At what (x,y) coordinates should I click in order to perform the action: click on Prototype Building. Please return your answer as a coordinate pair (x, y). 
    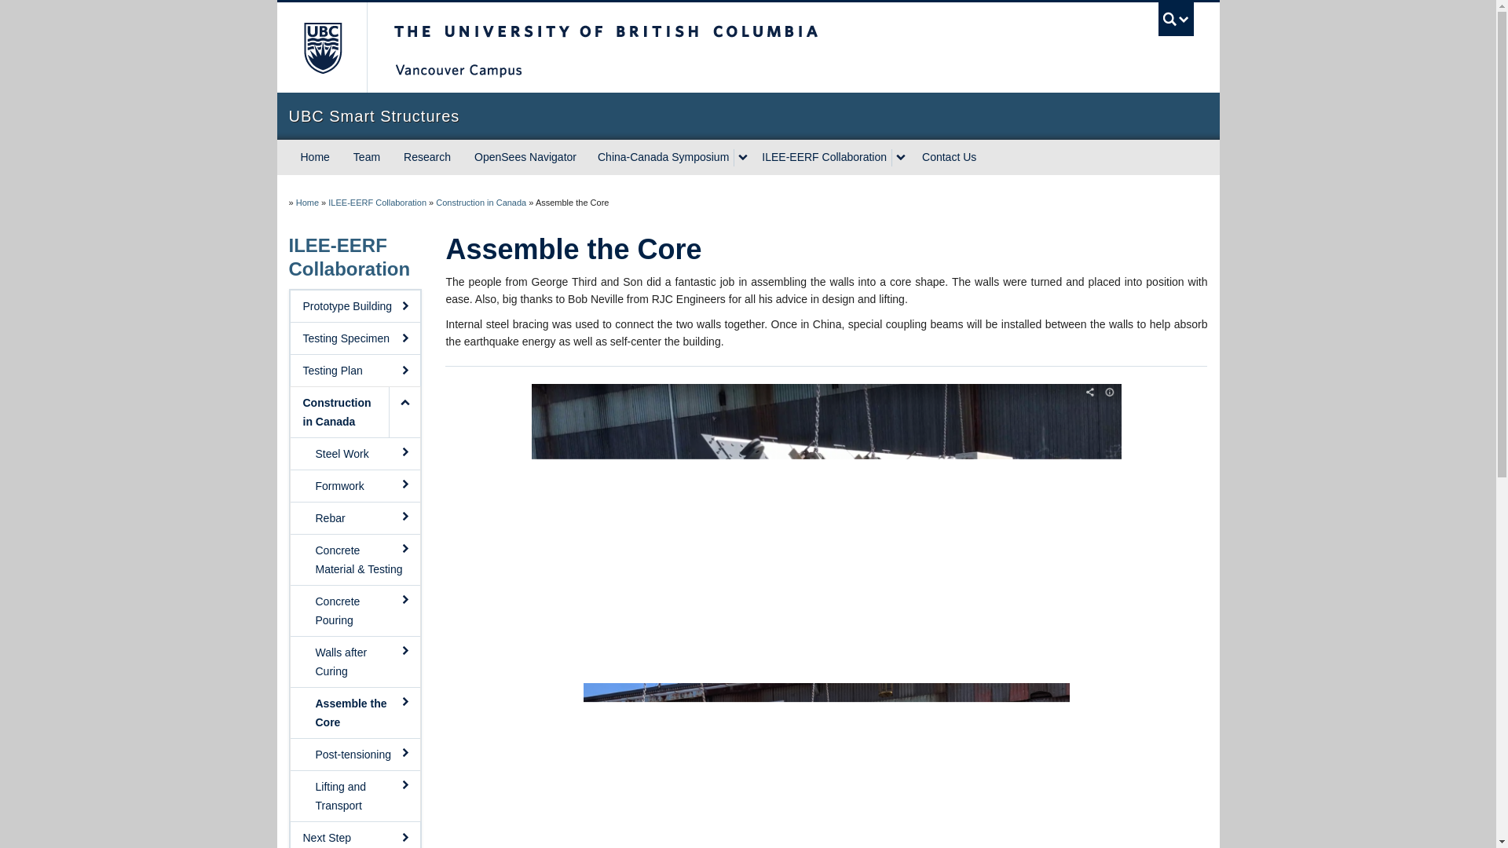
    Looking at the image, I should click on (355, 306).